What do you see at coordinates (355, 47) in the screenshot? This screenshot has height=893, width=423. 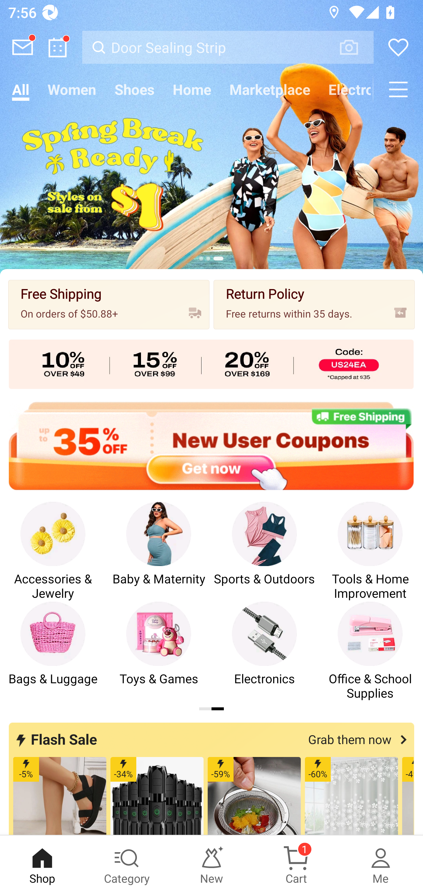 I see `VISUAL SEARCH` at bounding box center [355, 47].